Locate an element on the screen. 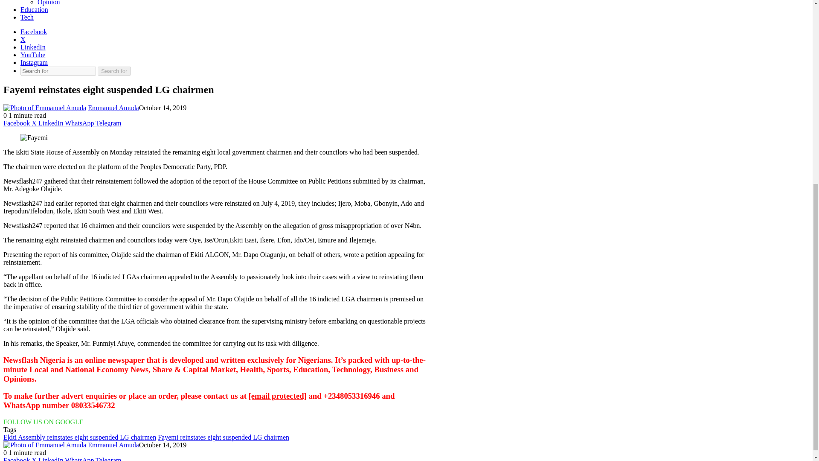  Opinion is located at coordinates (49, 3).